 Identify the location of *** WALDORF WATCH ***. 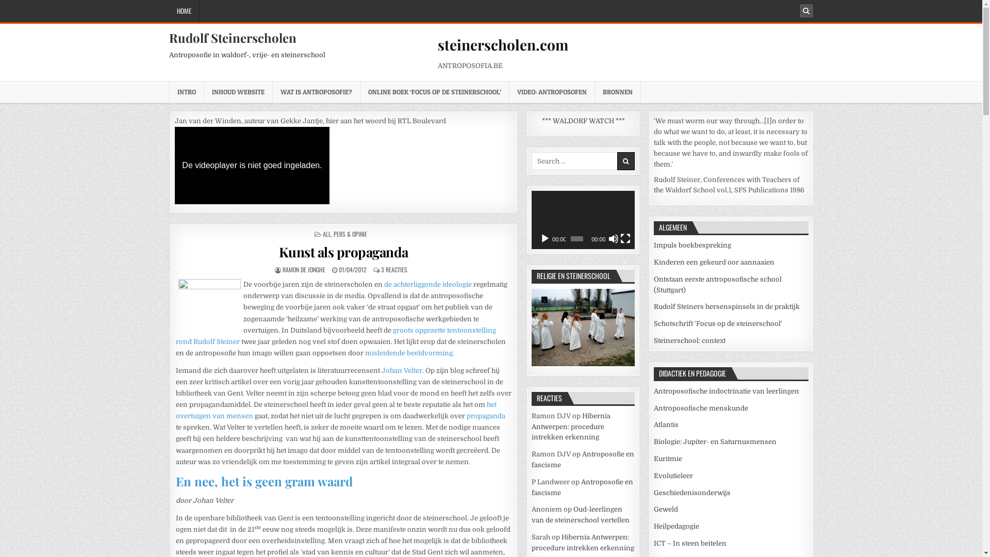
(583, 122).